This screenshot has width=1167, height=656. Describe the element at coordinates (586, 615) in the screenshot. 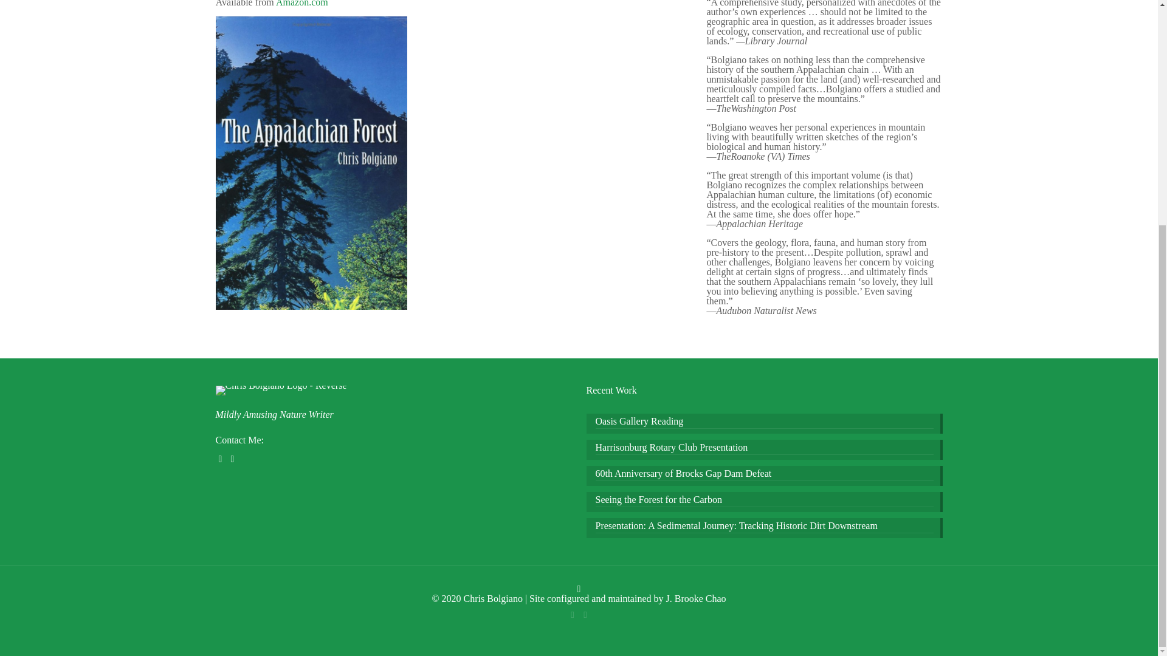

I see `Contact Me` at that location.